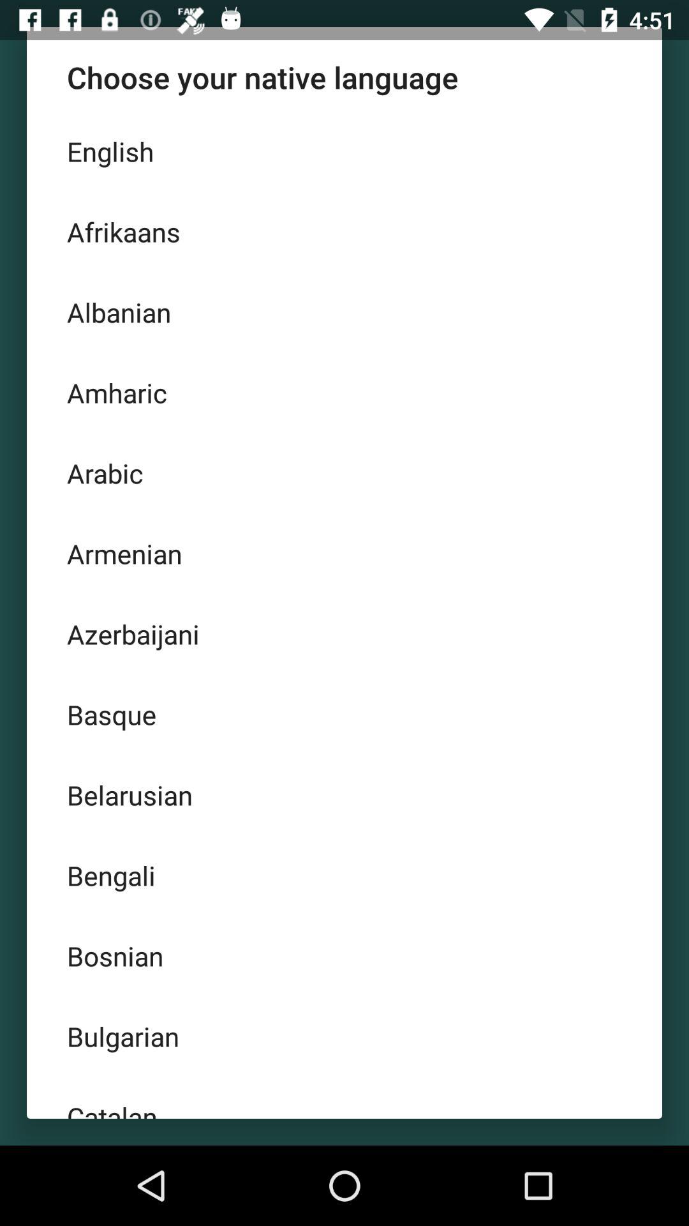  What do you see at coordinates (344, 1098) in the screenshot?
I see `tap the catalan` at bounding box center [344, 1098].